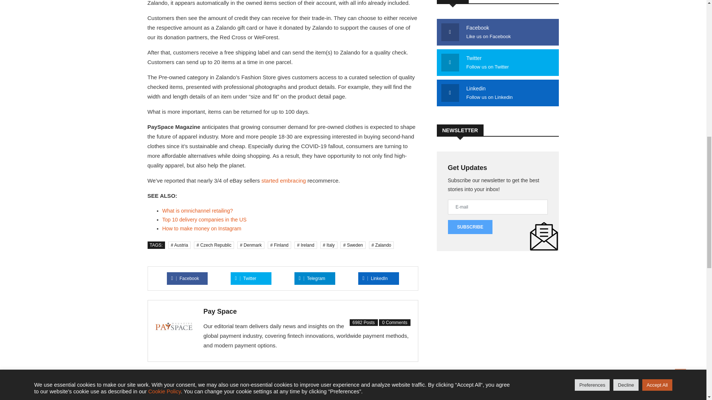 This screenshot has width=712, height=400. Describe the element at coordinates (283, 180) in the screenshot. I see `started embracing` at that location.